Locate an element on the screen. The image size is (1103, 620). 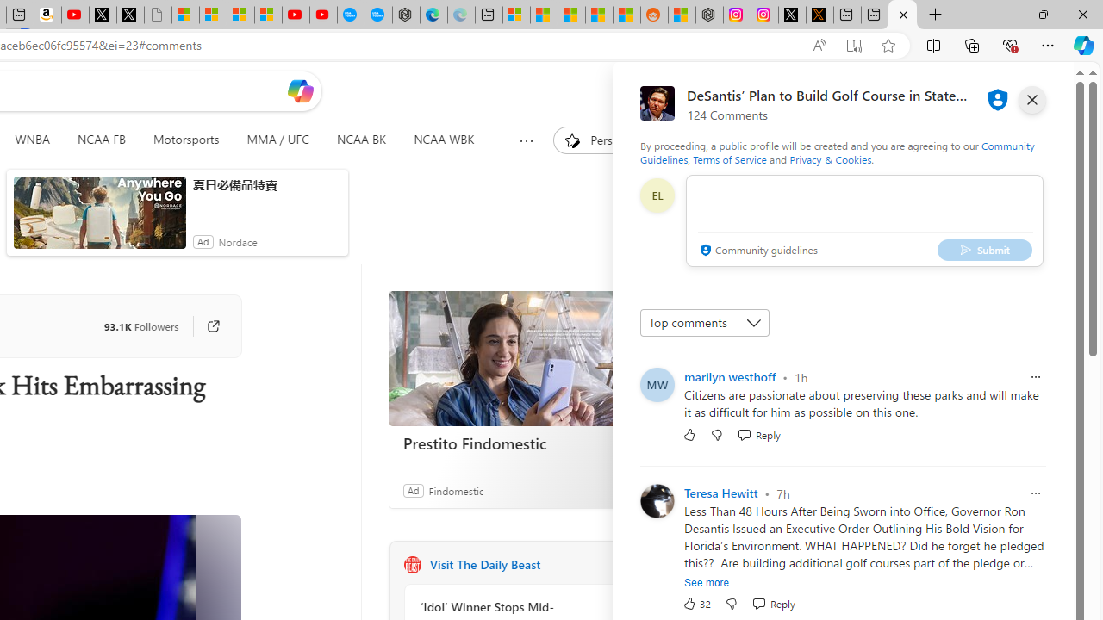
Nordace - Nordace has arrived Hong Kong is located at coordinates (406, 15).